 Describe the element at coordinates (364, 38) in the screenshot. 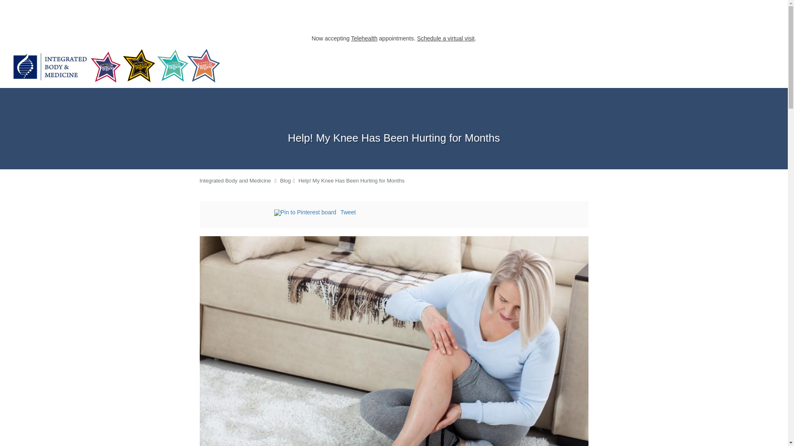

I see `Telehealth` at that location.